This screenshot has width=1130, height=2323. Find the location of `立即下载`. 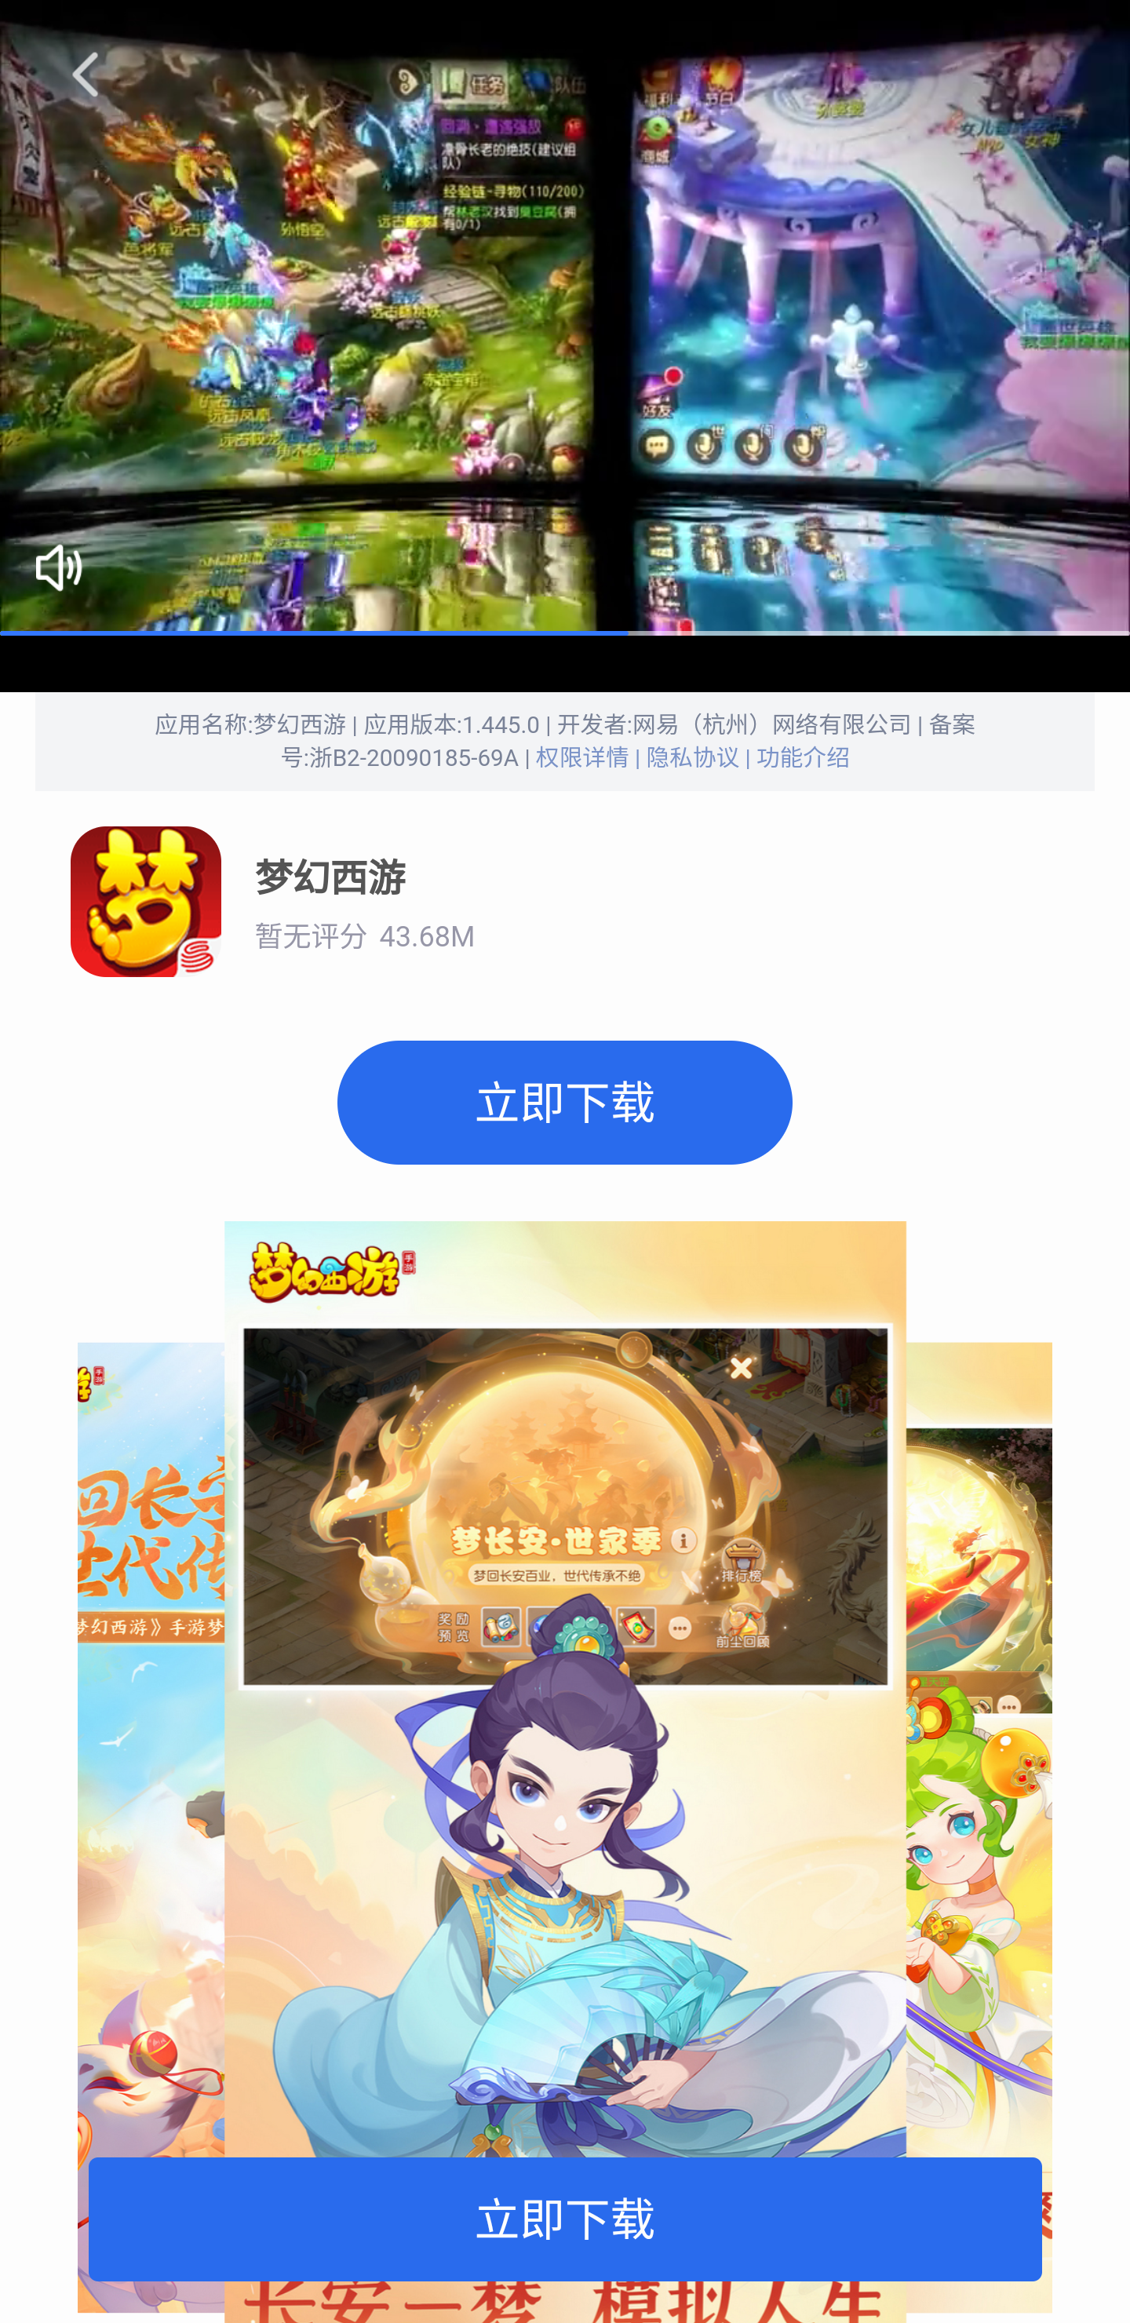

立即下载 is located at coordinates (565, 1102).